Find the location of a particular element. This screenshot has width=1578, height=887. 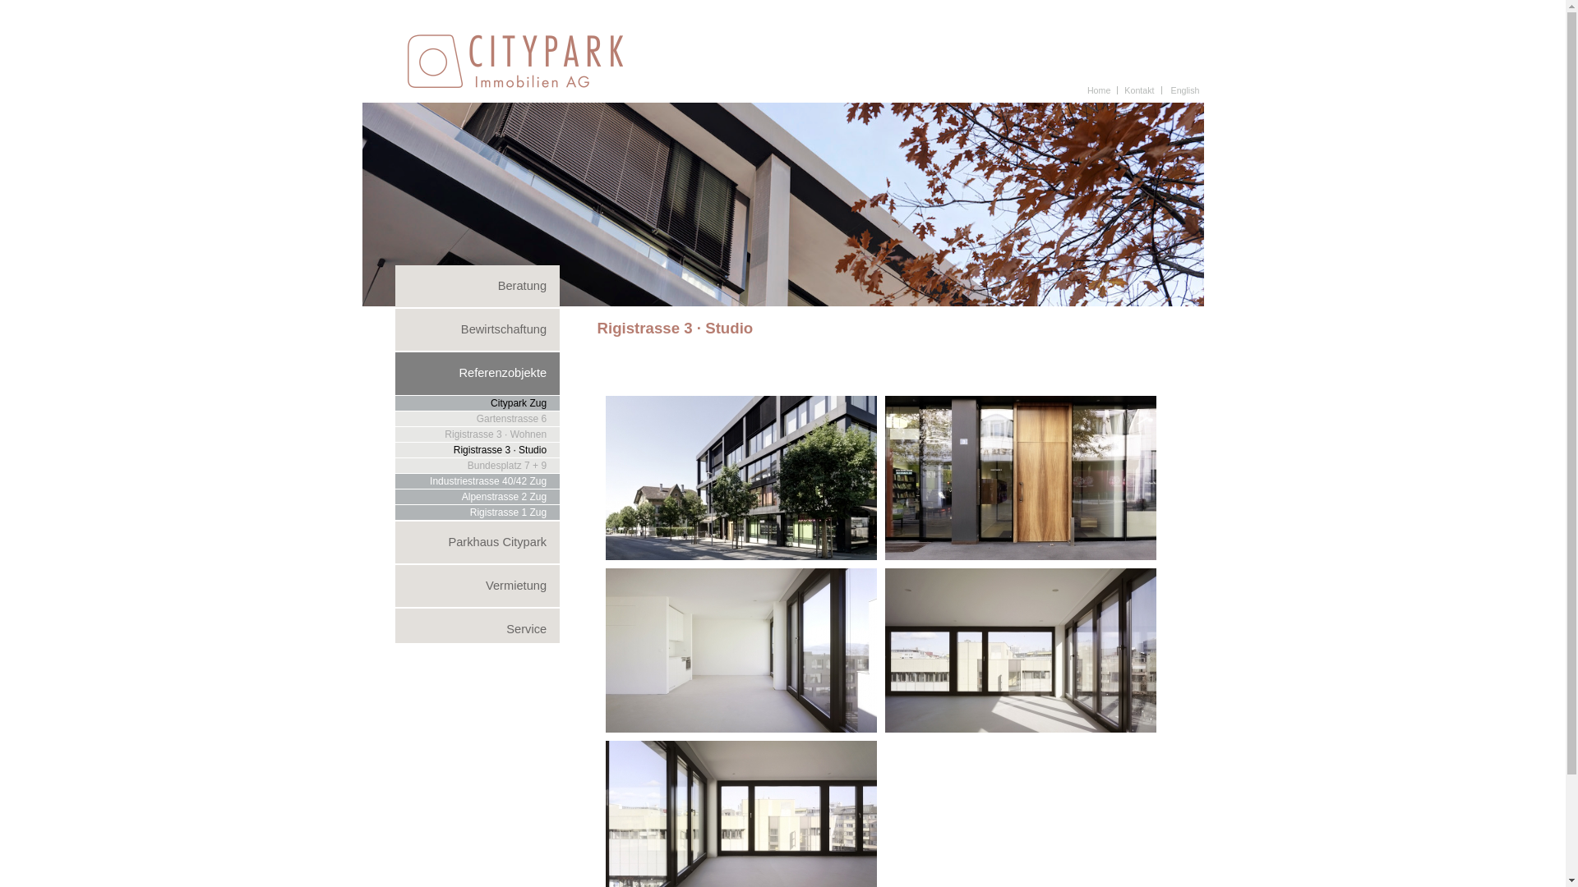

Alpenstrasse 2 Zug is located at coordinates (478, 497).